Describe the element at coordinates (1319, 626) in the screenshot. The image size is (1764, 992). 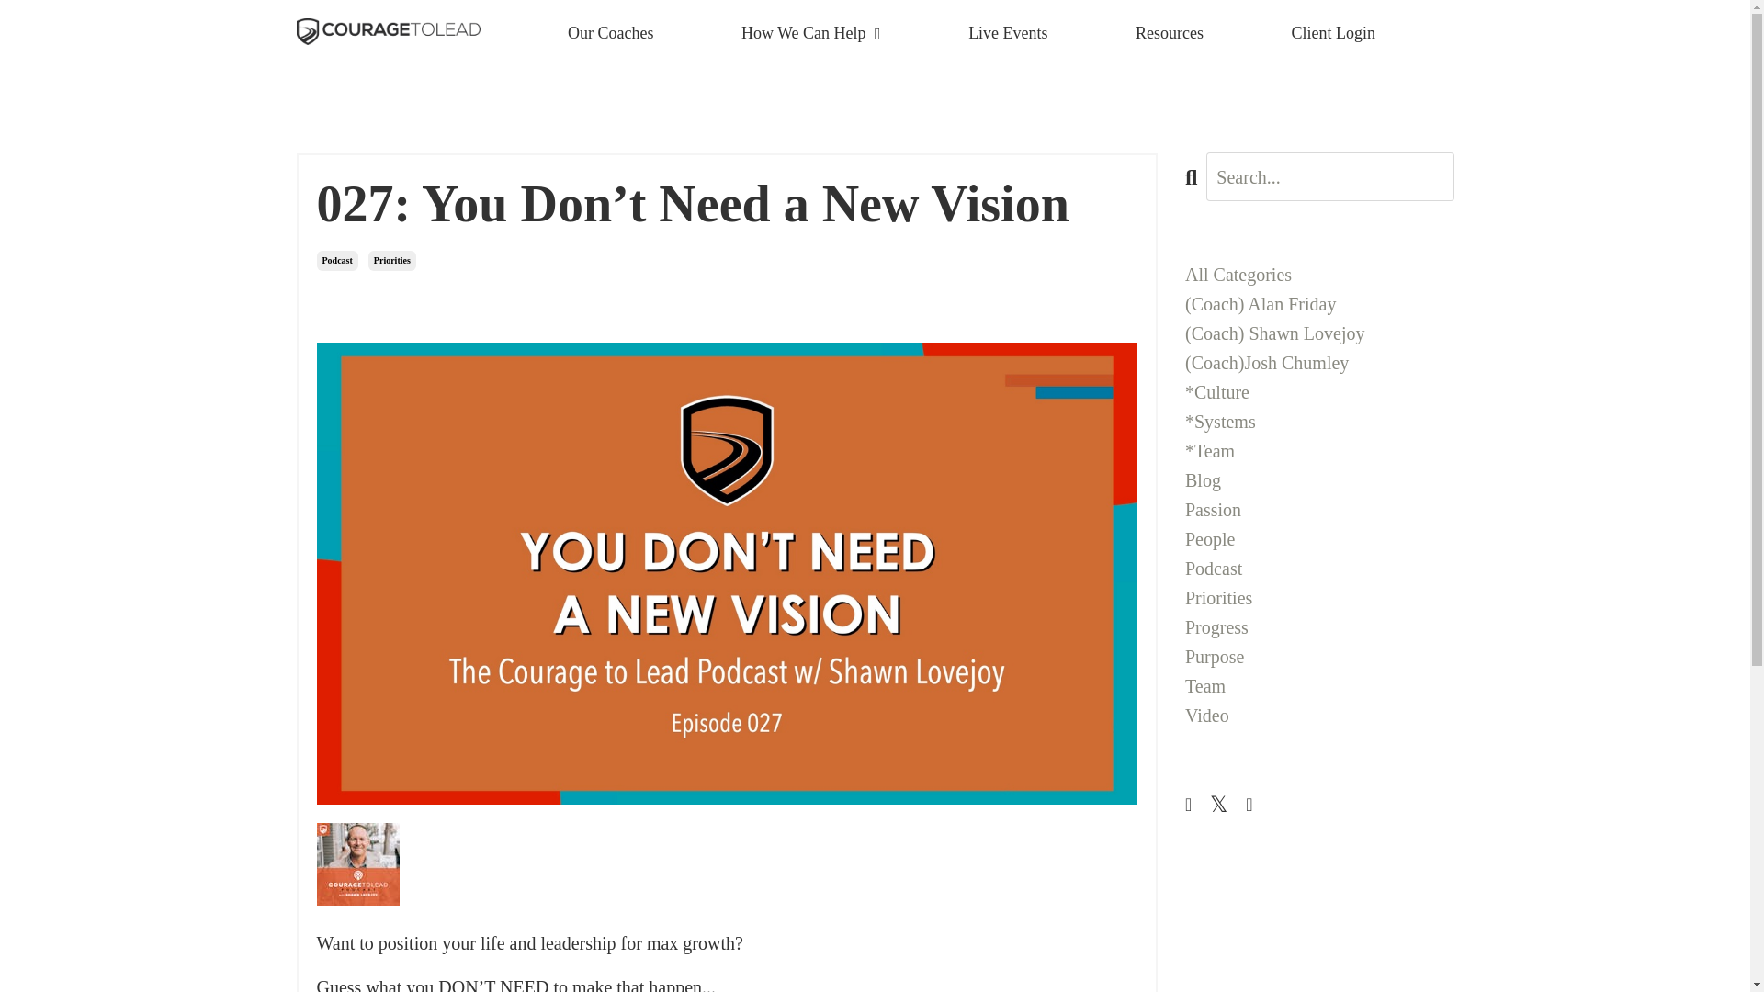
I see `Progress` at that location.